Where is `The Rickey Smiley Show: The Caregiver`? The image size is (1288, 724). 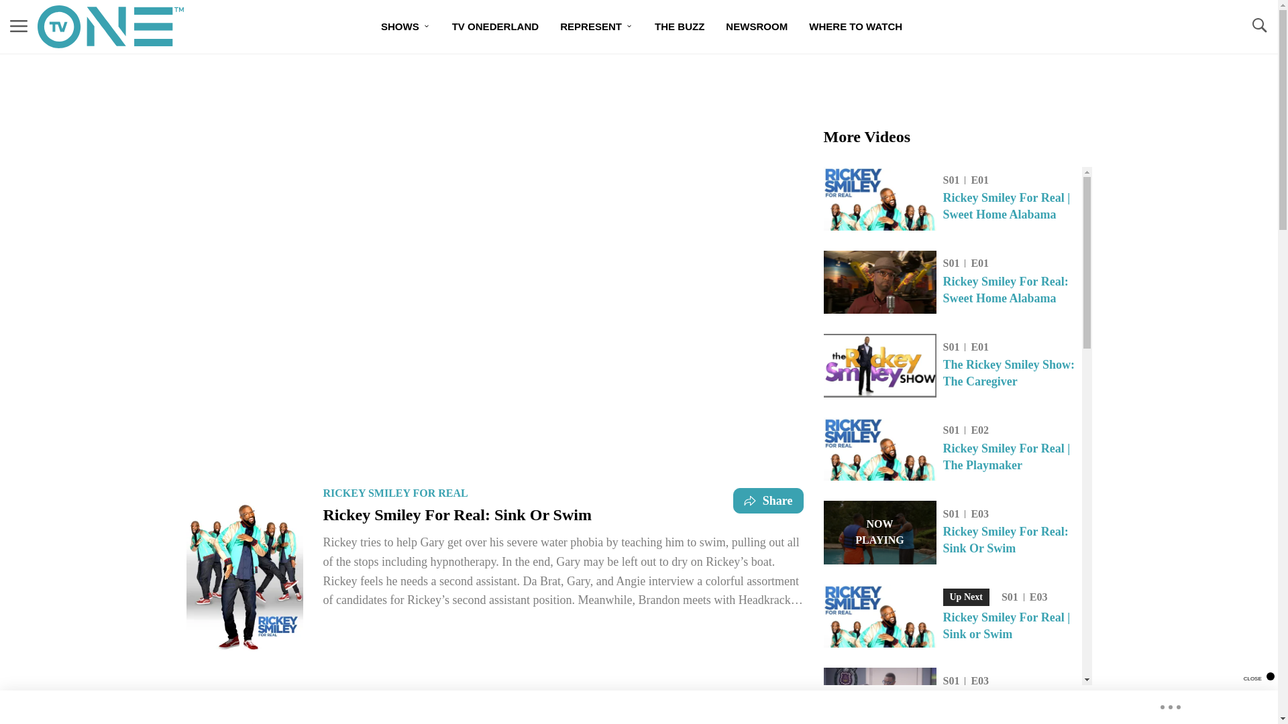
The Rickey Smiley Show: The Caregiver is located at coordinates (1012, 373).